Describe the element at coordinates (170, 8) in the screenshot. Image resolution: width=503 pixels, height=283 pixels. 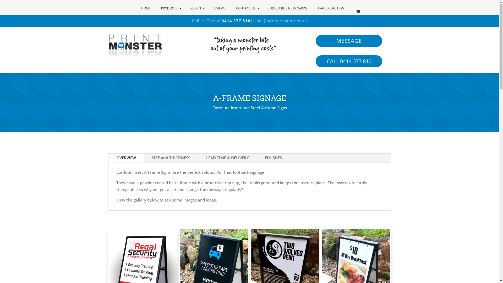
I see `PRODUCTS` at that location.